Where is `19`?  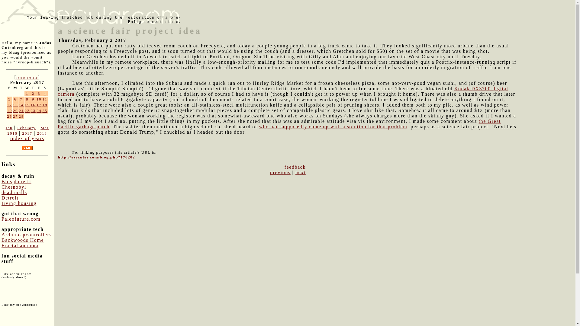
19 is located at coordinates (10, 110).